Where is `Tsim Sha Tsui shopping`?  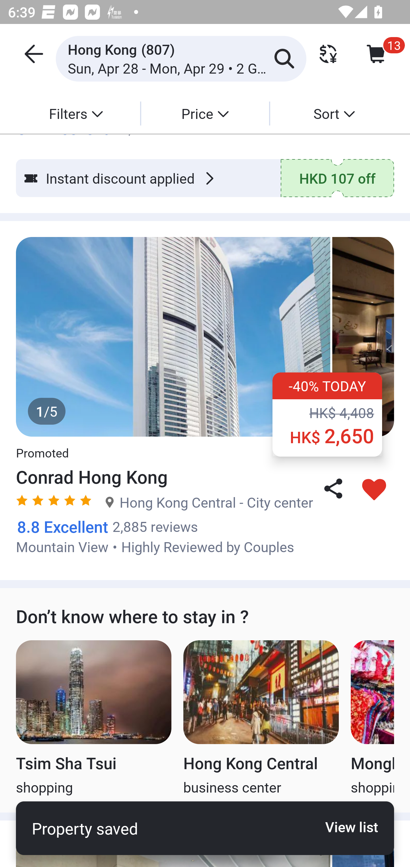
Tsim Sha Tsui shopping is located at coordinates (93, 718).